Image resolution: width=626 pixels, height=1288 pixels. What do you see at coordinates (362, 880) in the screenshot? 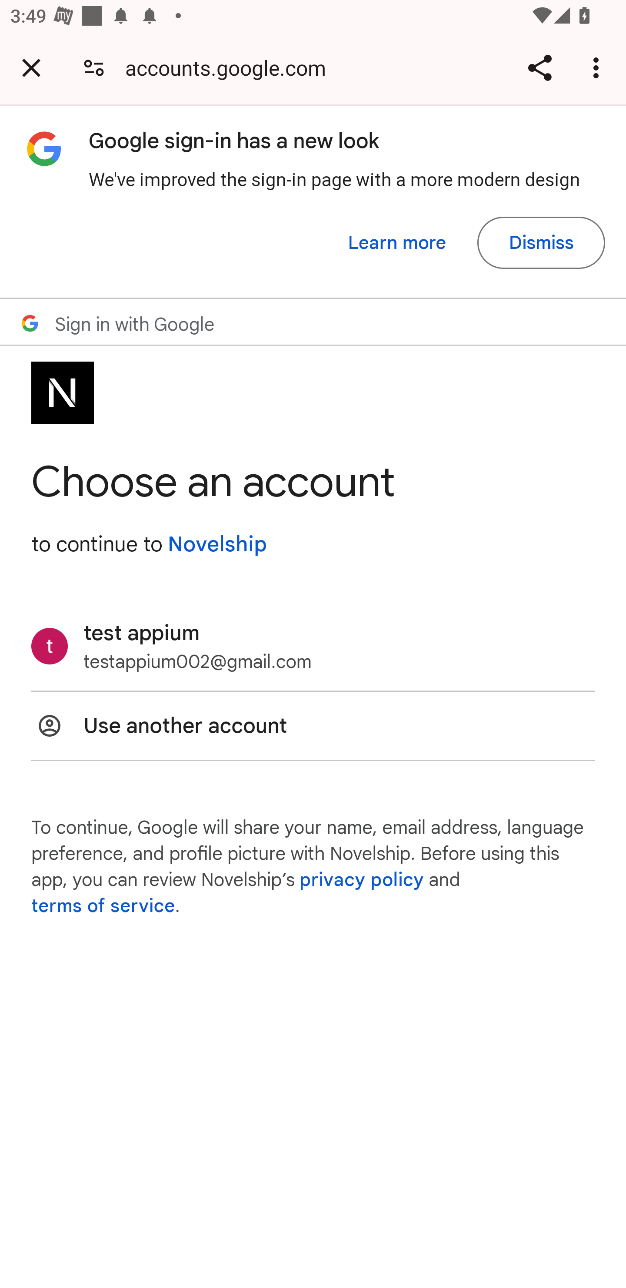
I see `privacy policy` at bounding box center [362, 880].